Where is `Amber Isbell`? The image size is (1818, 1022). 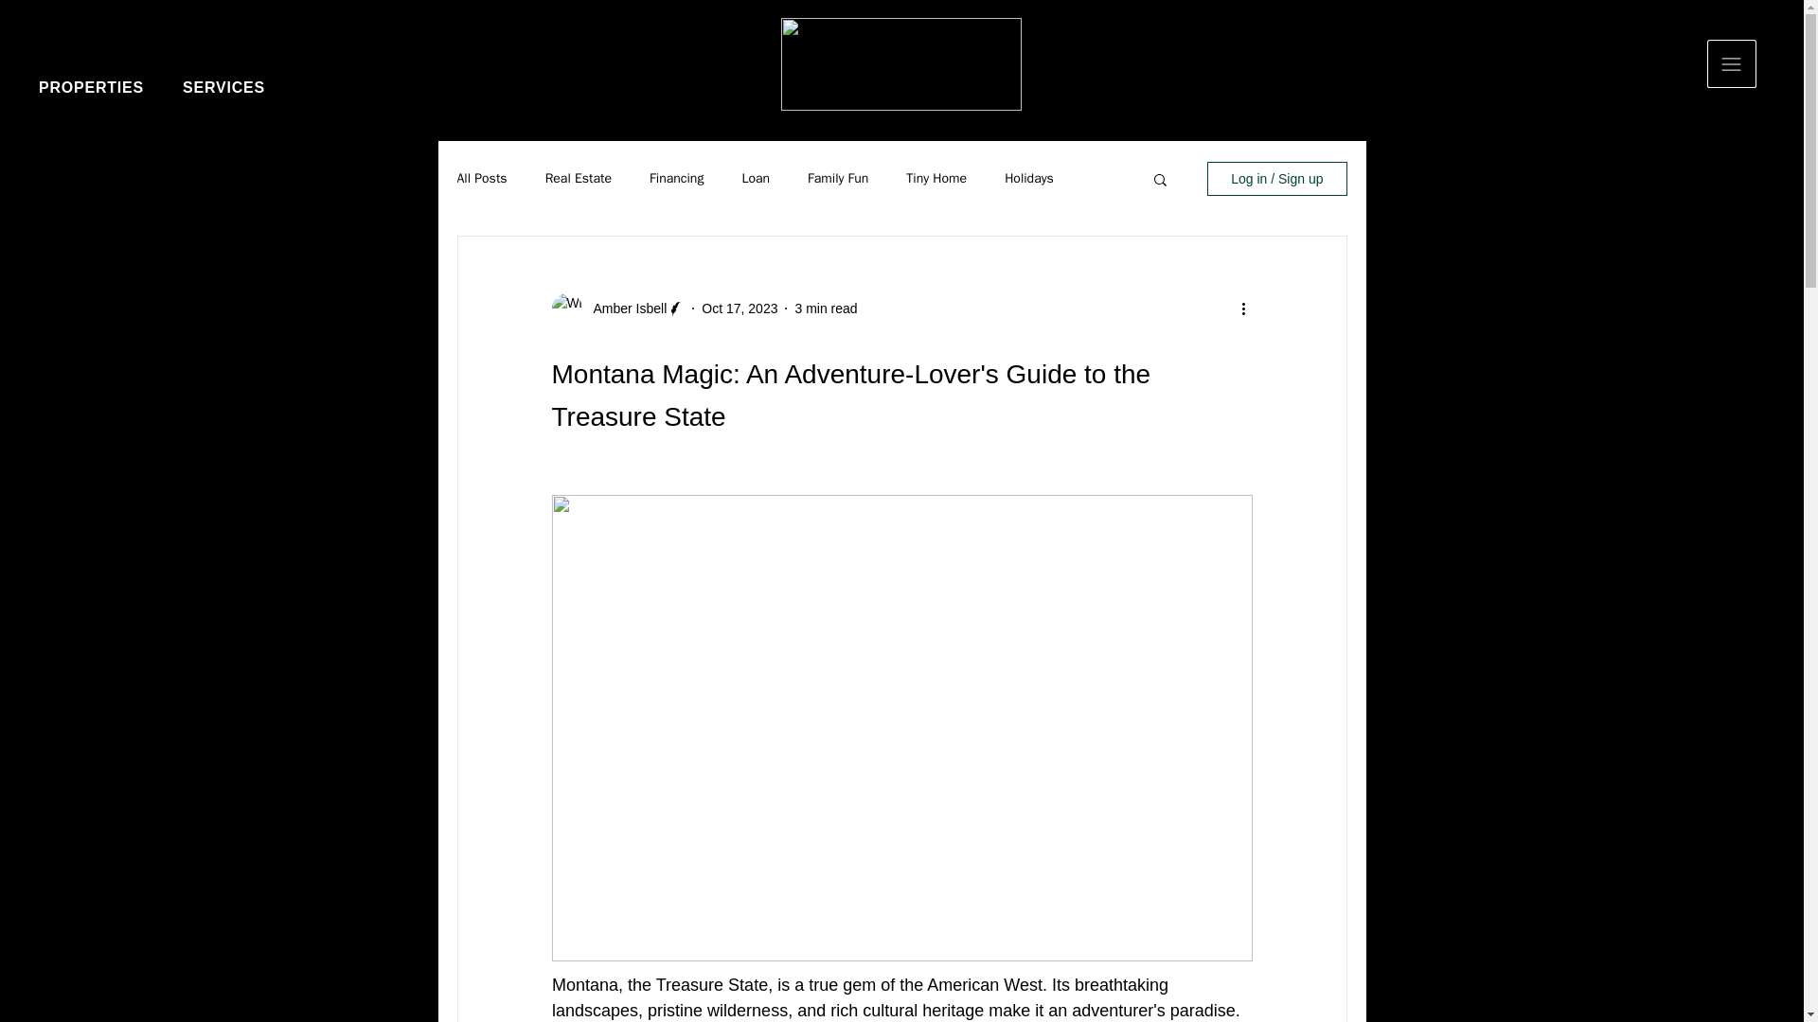
Amber Isbell is located at coordinates (624, 308).